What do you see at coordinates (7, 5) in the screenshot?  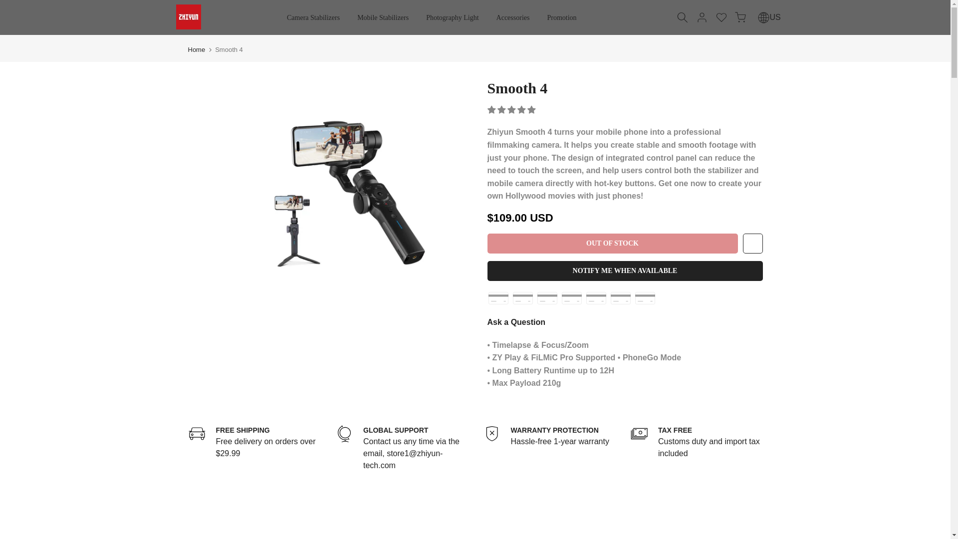 I see `Skip to content` at bounding box center [7, 5].